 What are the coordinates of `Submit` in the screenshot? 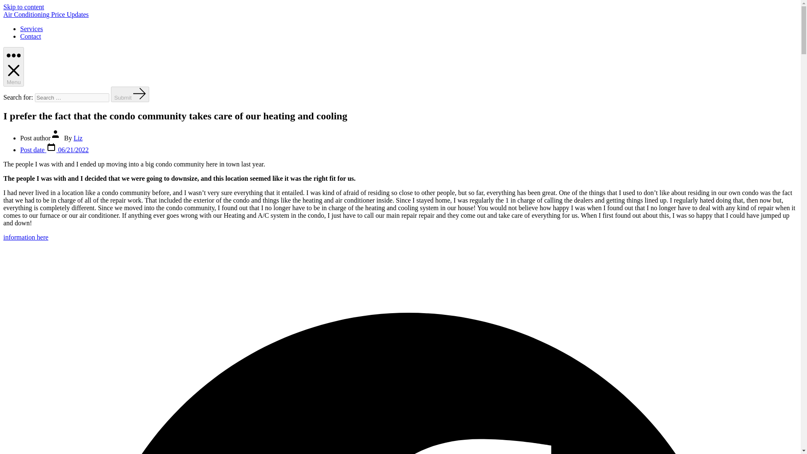 It's located at (130, 94).